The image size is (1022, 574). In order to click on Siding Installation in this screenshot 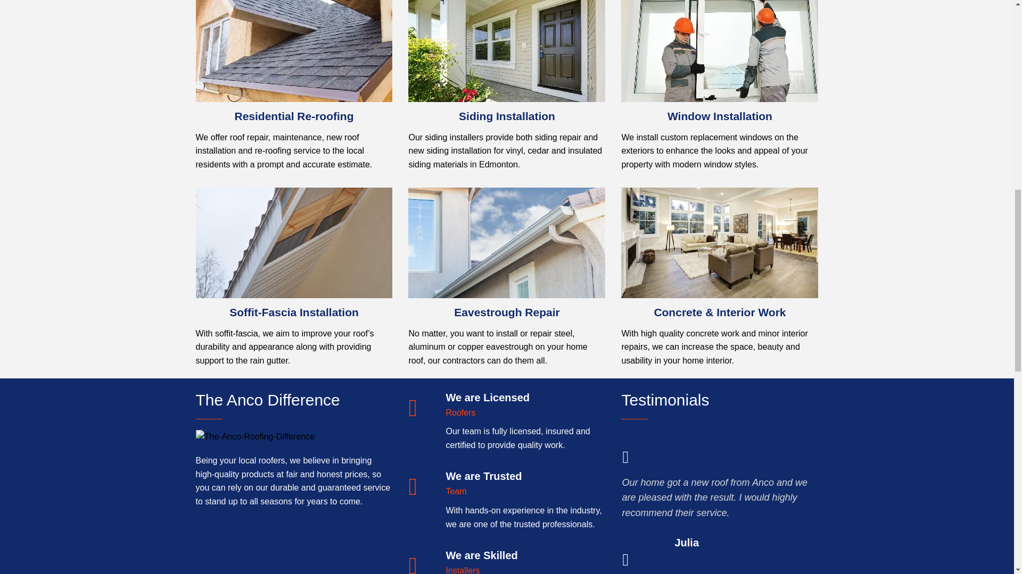, I will do `click(506, 51)`.